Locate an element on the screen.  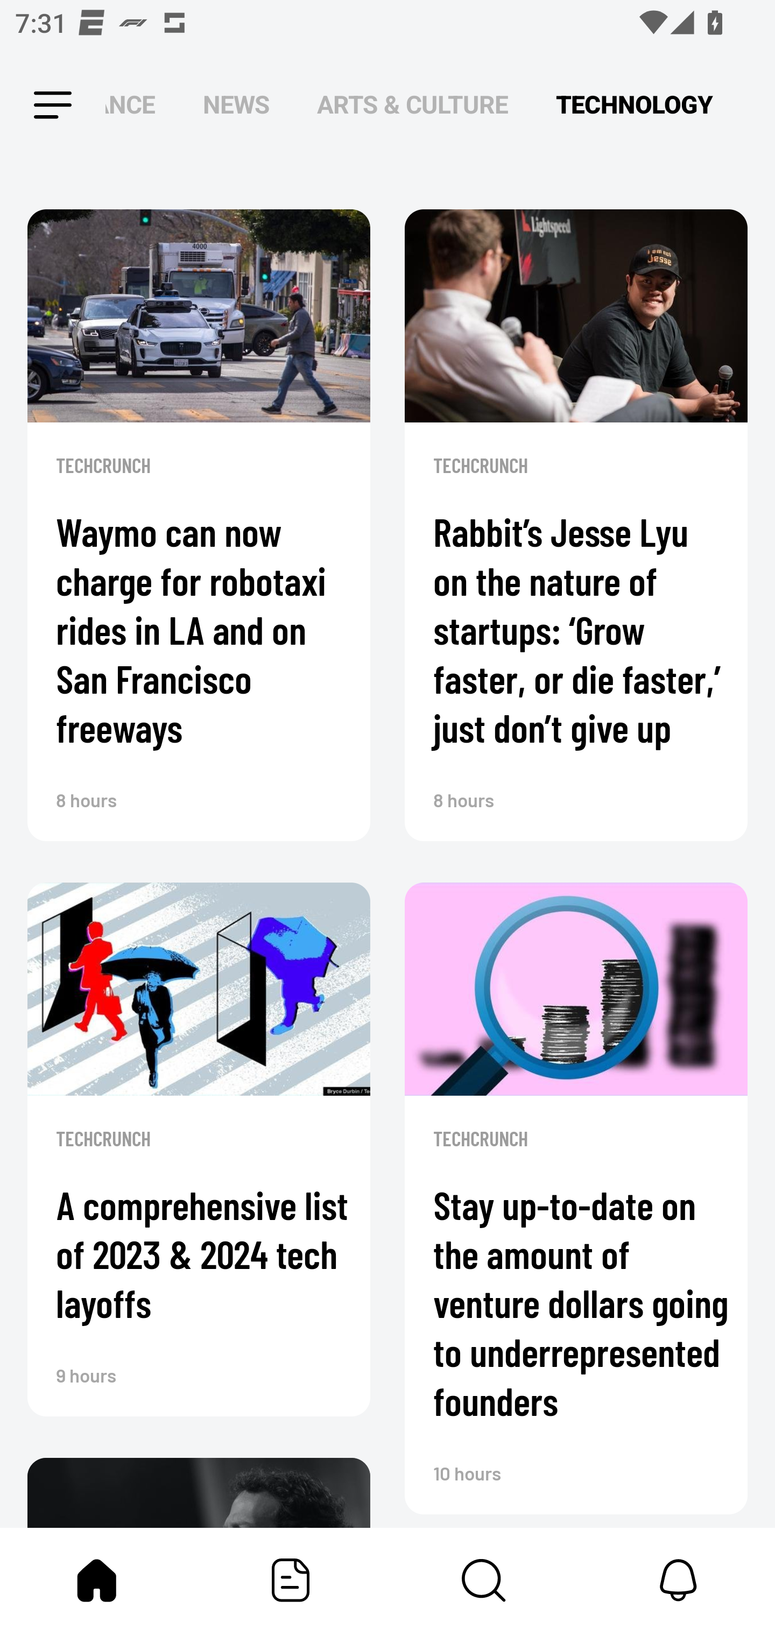
ARTS & CULTURE is located at coordinates (412, 105).